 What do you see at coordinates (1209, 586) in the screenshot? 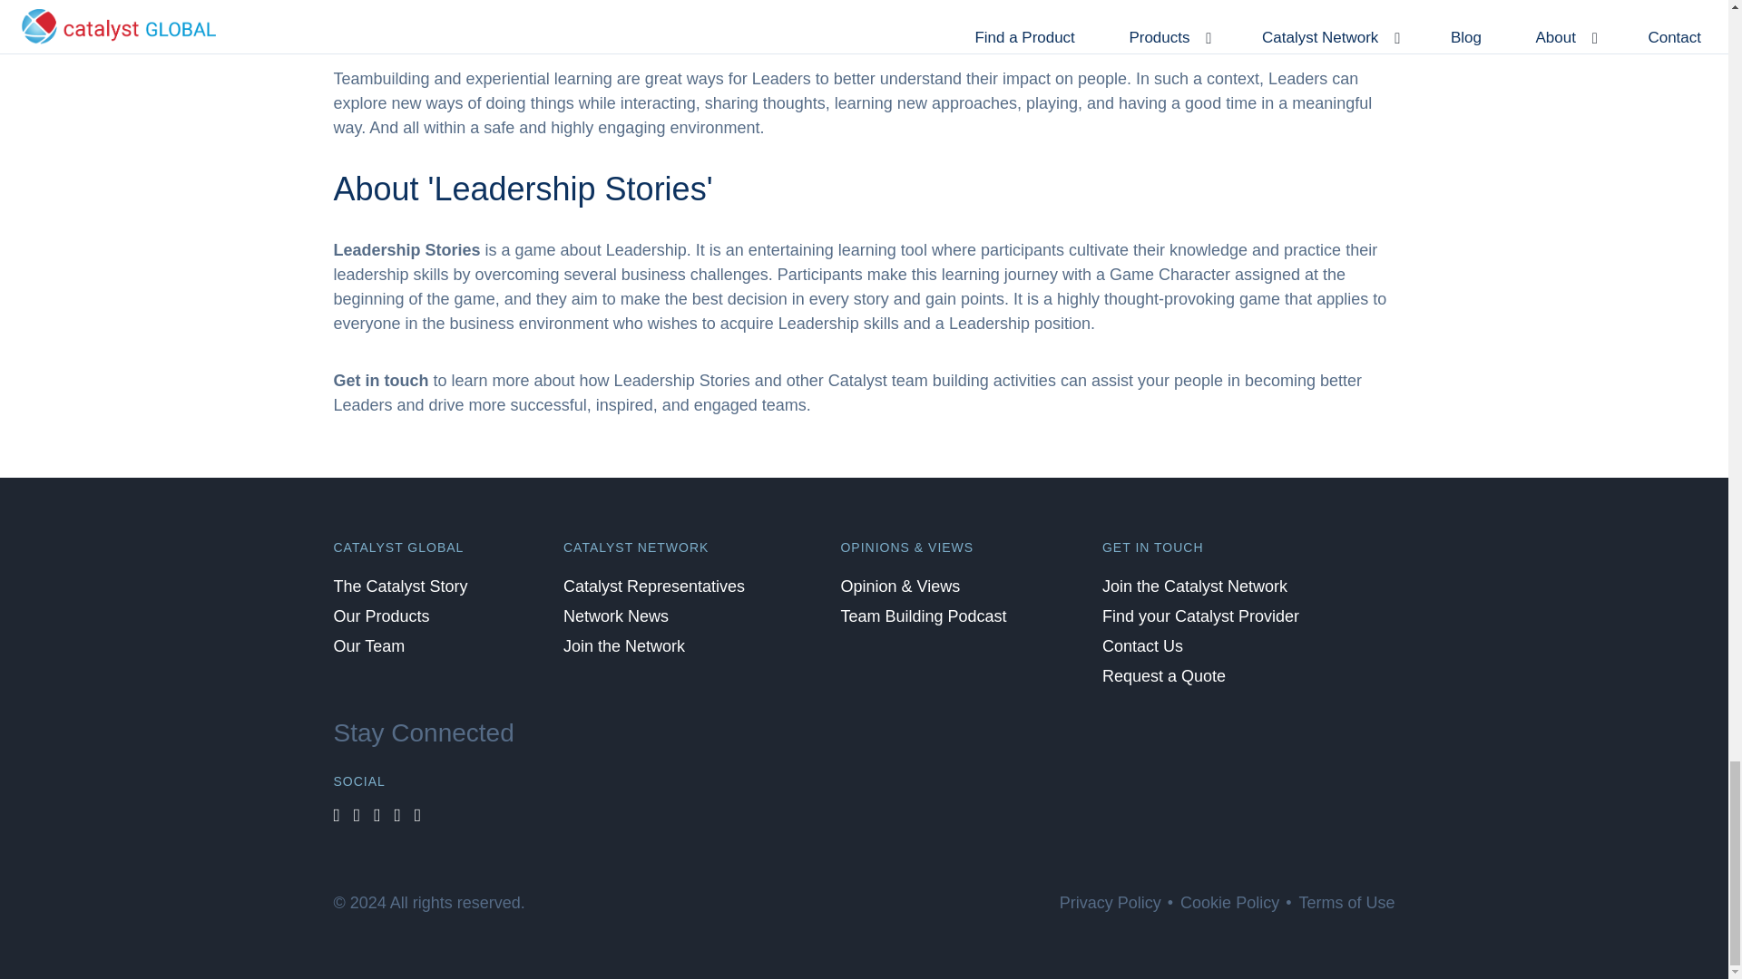
I see `Join the Catalyst Network` at bounding box center [1209, 586].